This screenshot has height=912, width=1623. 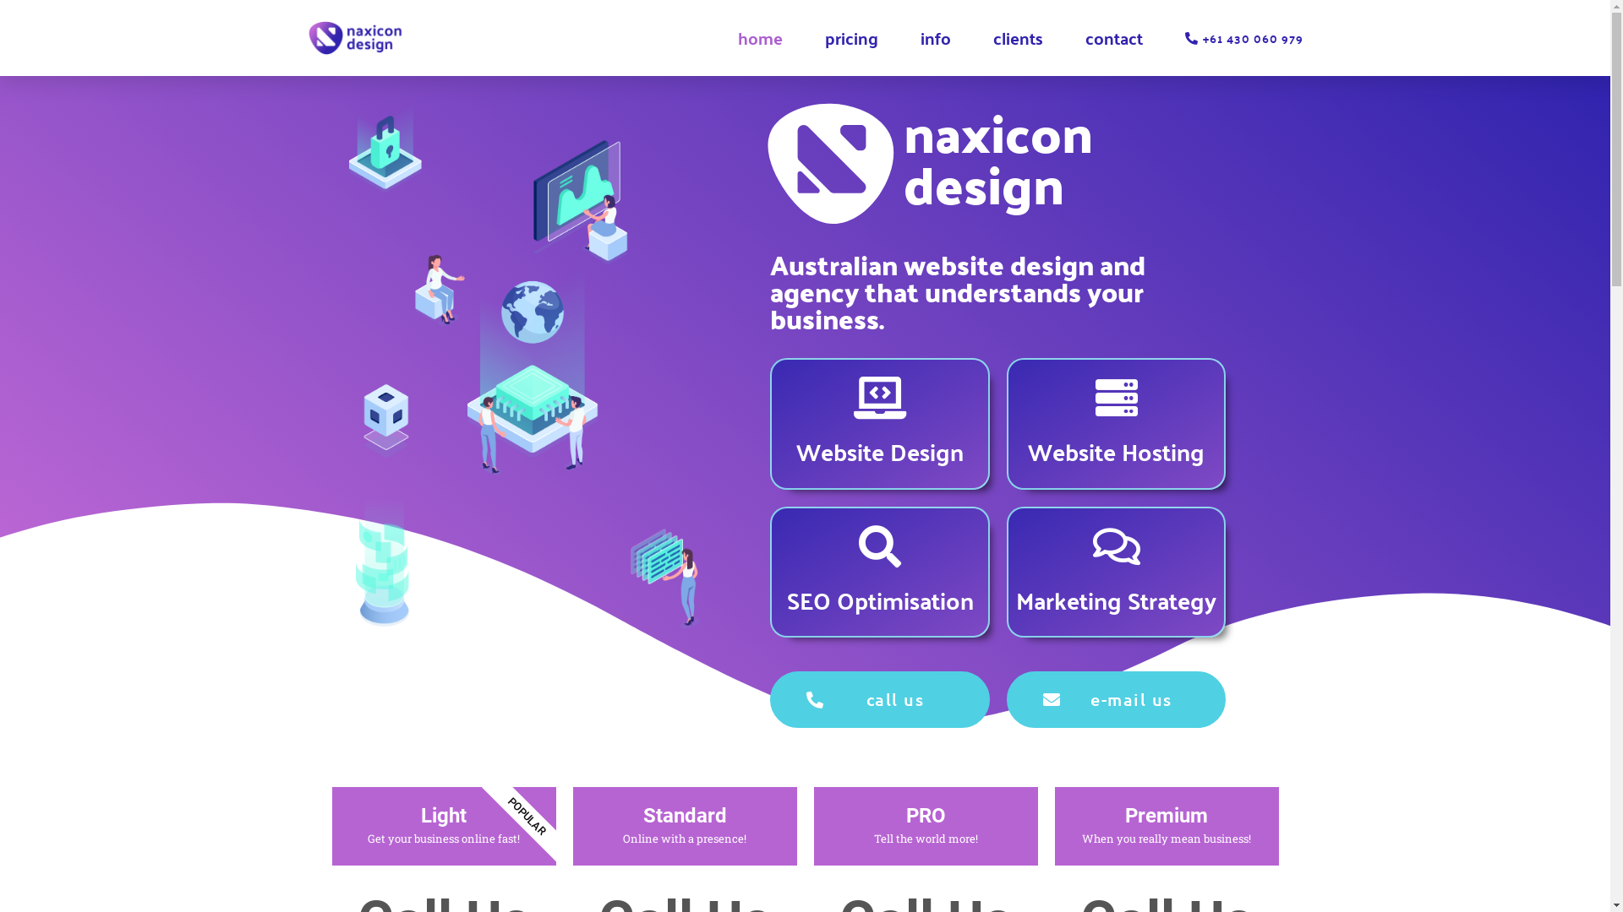 What do you see at coordinates (1018, 38) in the screenshot?
I see `clients` at bounding box center [1018, 38].